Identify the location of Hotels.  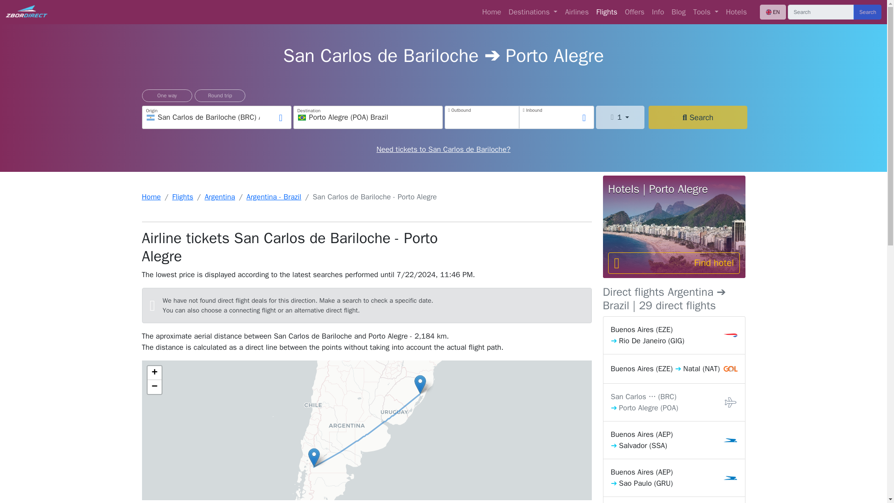
(737, 12).